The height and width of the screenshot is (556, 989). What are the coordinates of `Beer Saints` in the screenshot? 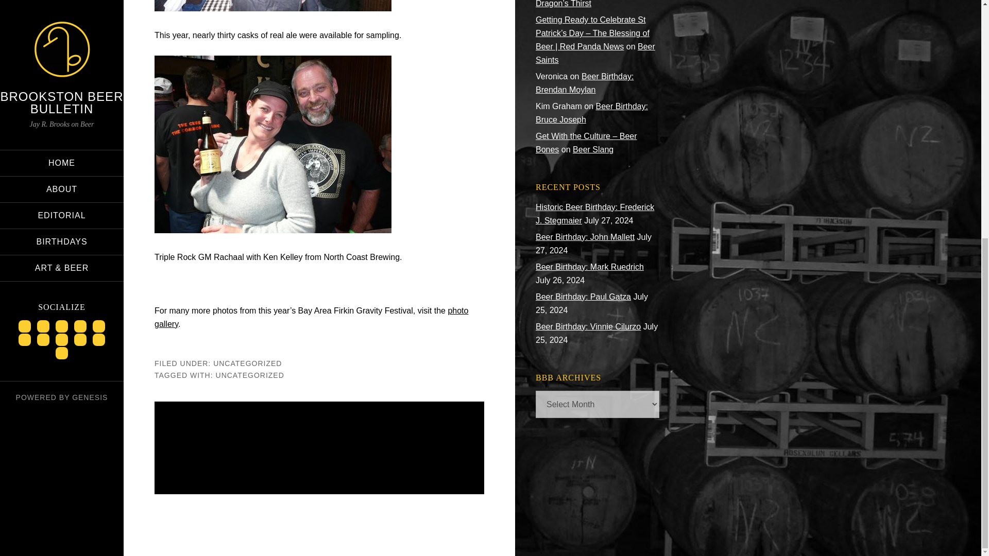 It's located at (595, 54).